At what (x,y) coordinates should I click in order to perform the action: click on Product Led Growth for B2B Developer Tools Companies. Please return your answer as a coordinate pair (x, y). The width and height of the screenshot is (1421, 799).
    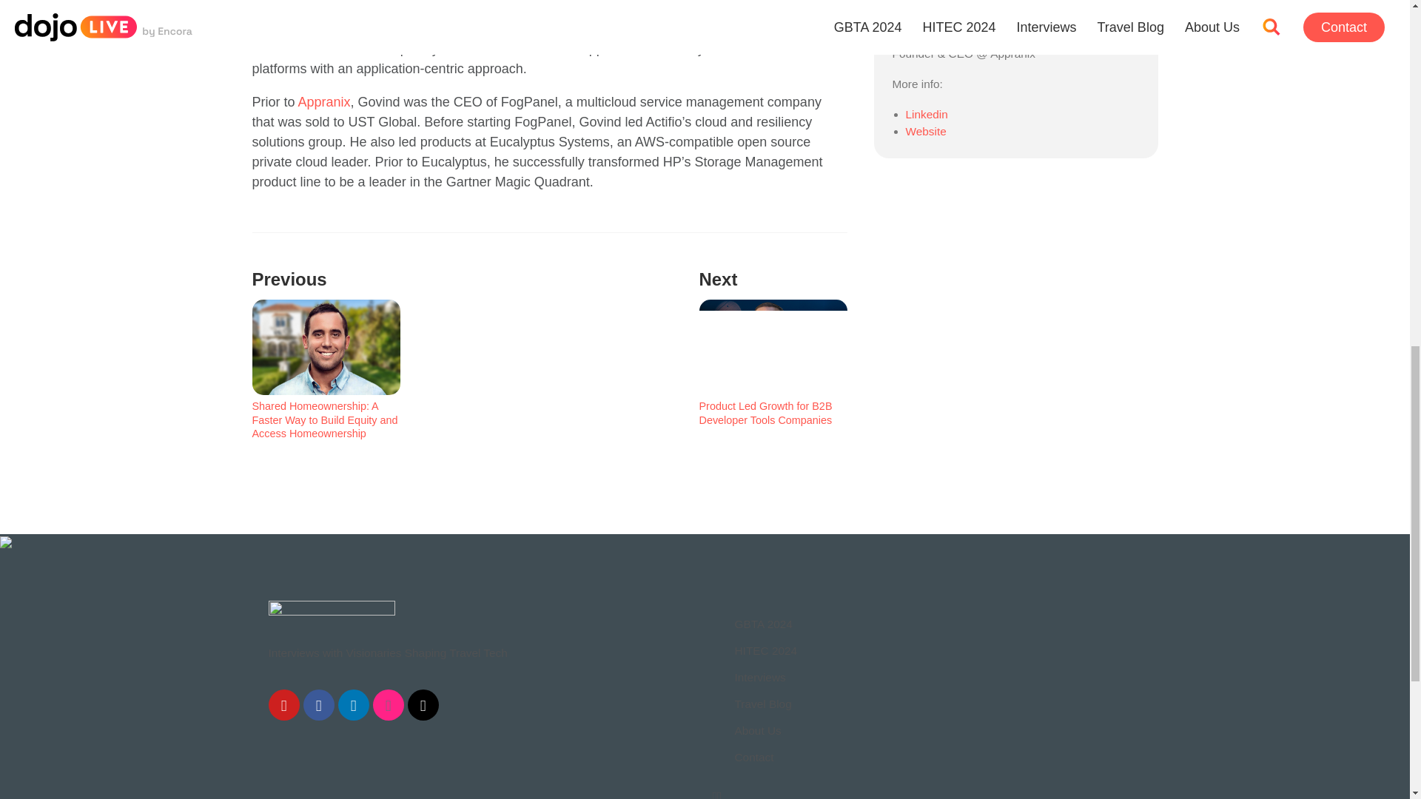
    Looking at the image, I should click on (765, 413).